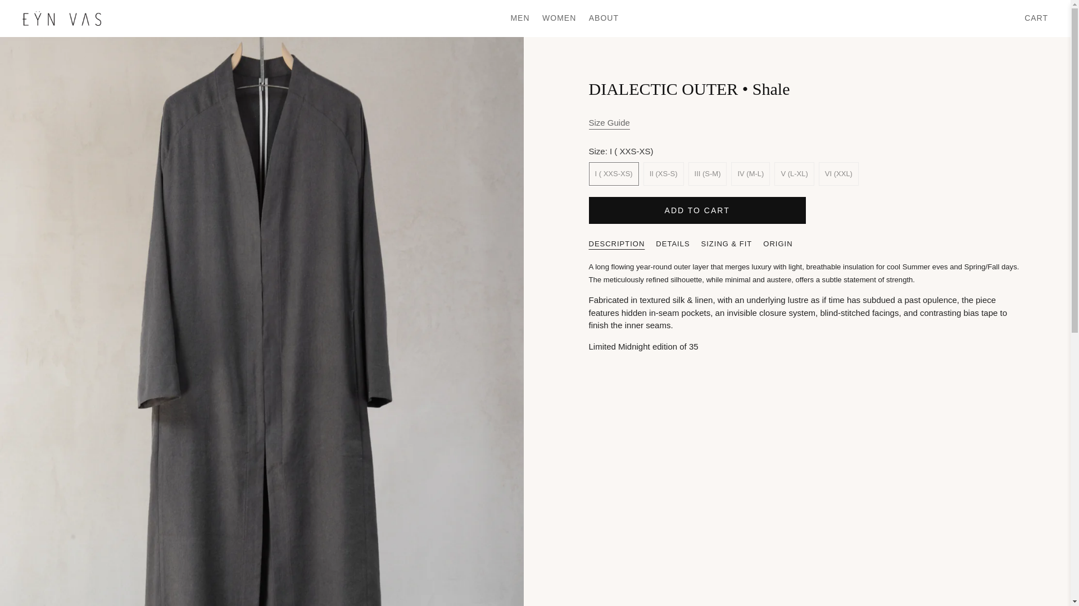  Describe the element at coordinates (520, 18) in the screenshot. I see `MEN` at that location.